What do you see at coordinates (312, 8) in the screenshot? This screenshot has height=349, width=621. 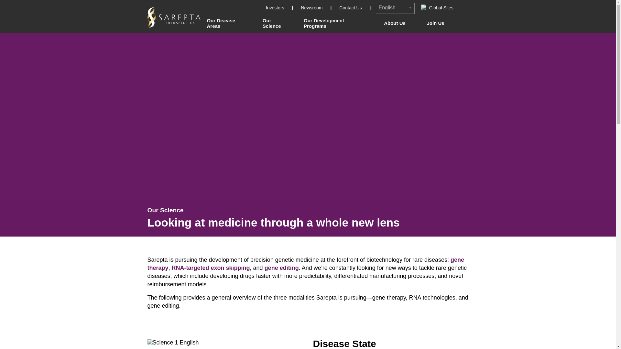 I see `Newsroom` at bounding box center [312, 8].